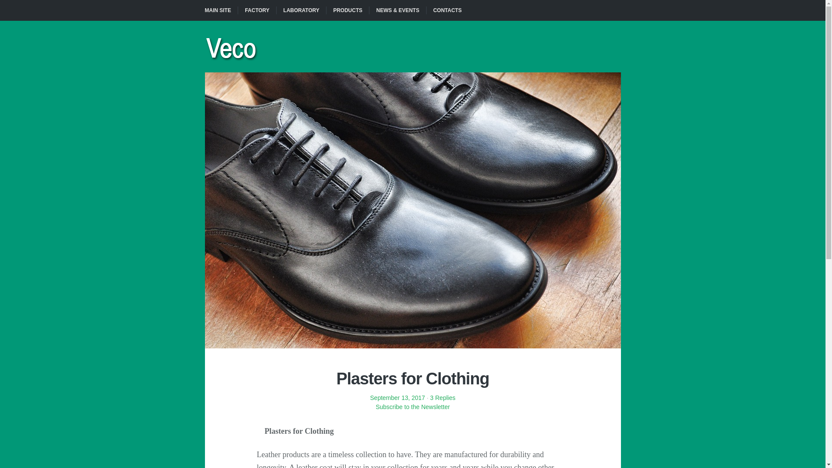 The image size is (832, 468). Describe the element at coordinates (347, 10) in the screenshot. I see `PRODUCTS` at that location.